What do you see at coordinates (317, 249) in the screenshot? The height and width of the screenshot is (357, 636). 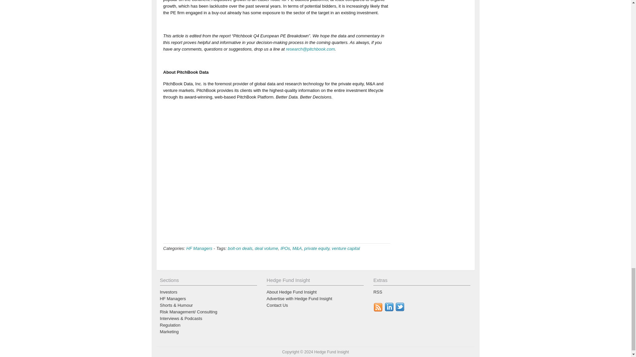 I see `private equity` at bounding box center [317, 249].